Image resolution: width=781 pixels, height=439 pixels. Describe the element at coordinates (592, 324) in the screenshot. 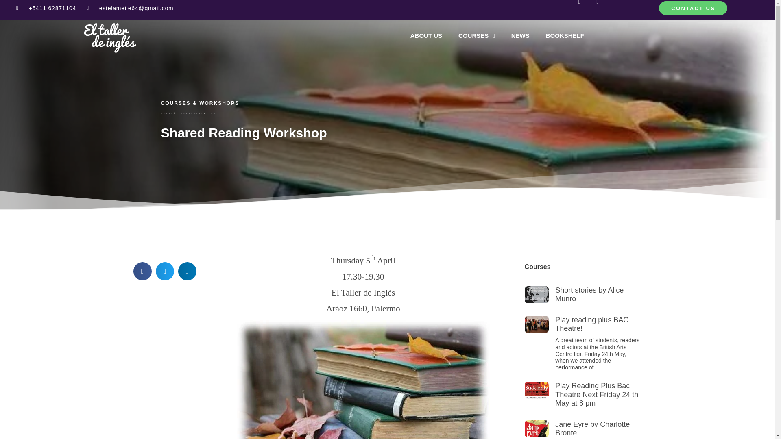

I see `Play reading plus BAC Theatre!` at that location.